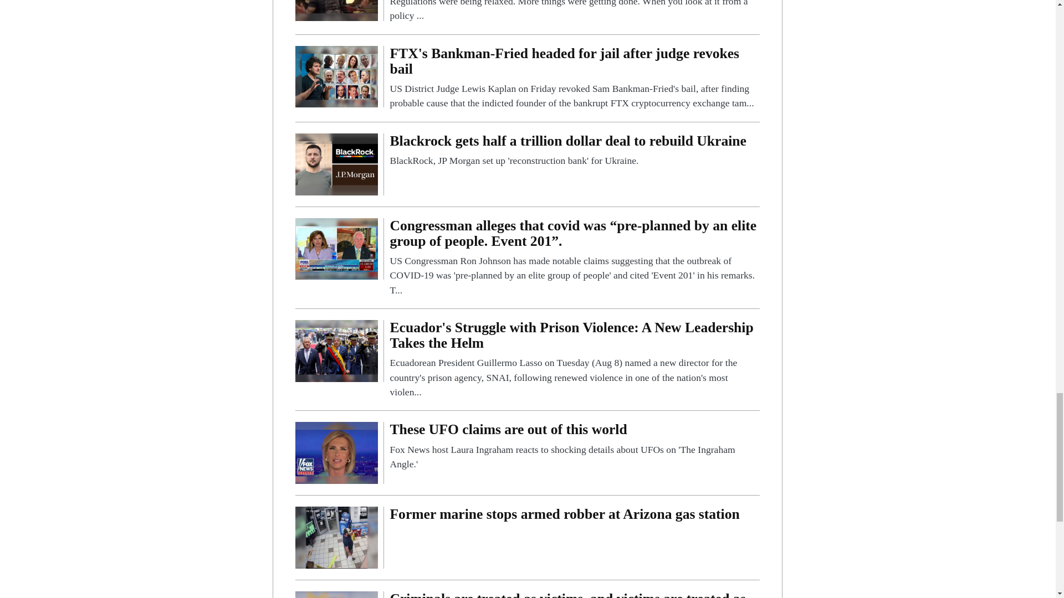  Describe the element at coordinates (574, 516) in the screenshot. I see `Former marine stops armed robber at Arizona gas station` at that location.